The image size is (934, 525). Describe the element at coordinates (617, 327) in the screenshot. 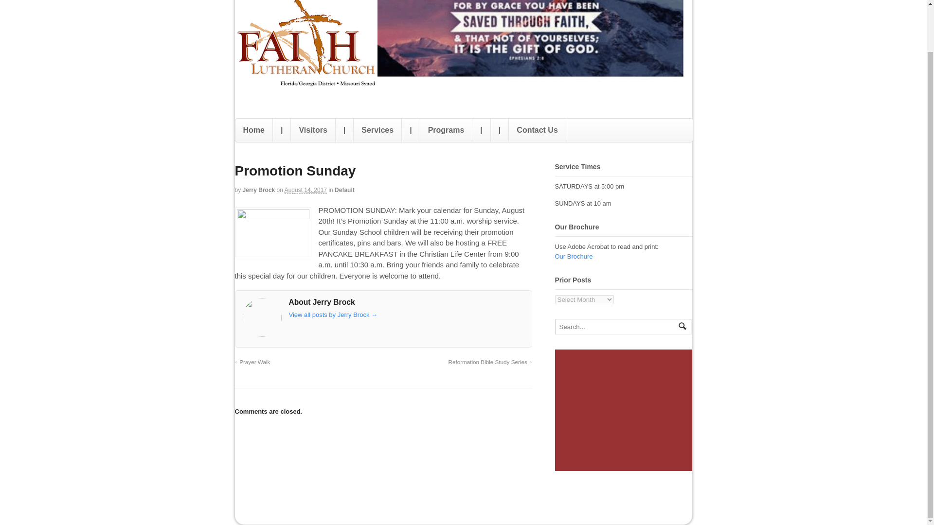

I see `Search...` at that location.